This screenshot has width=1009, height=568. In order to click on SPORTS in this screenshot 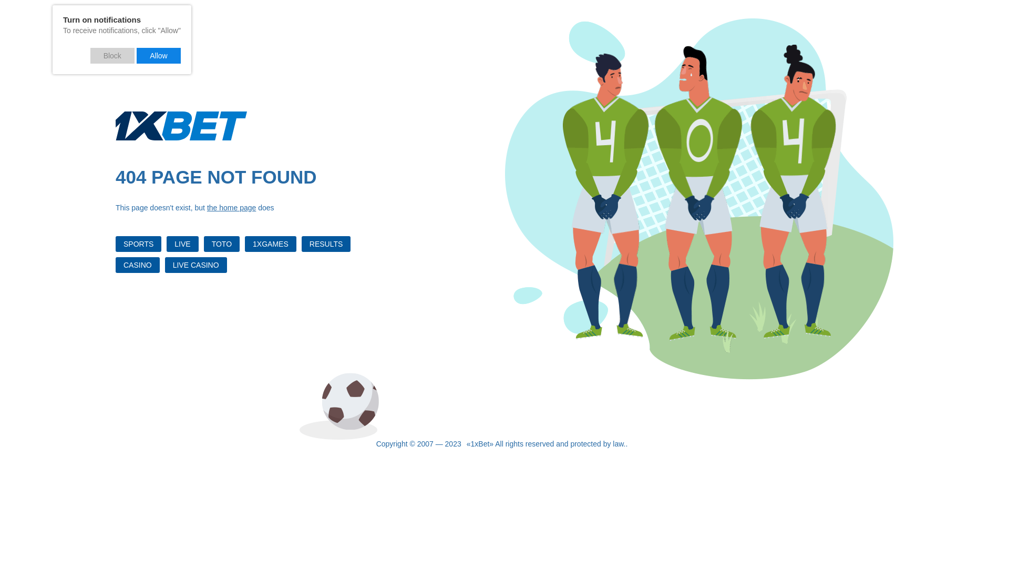, I will do `click(139, 244)`.